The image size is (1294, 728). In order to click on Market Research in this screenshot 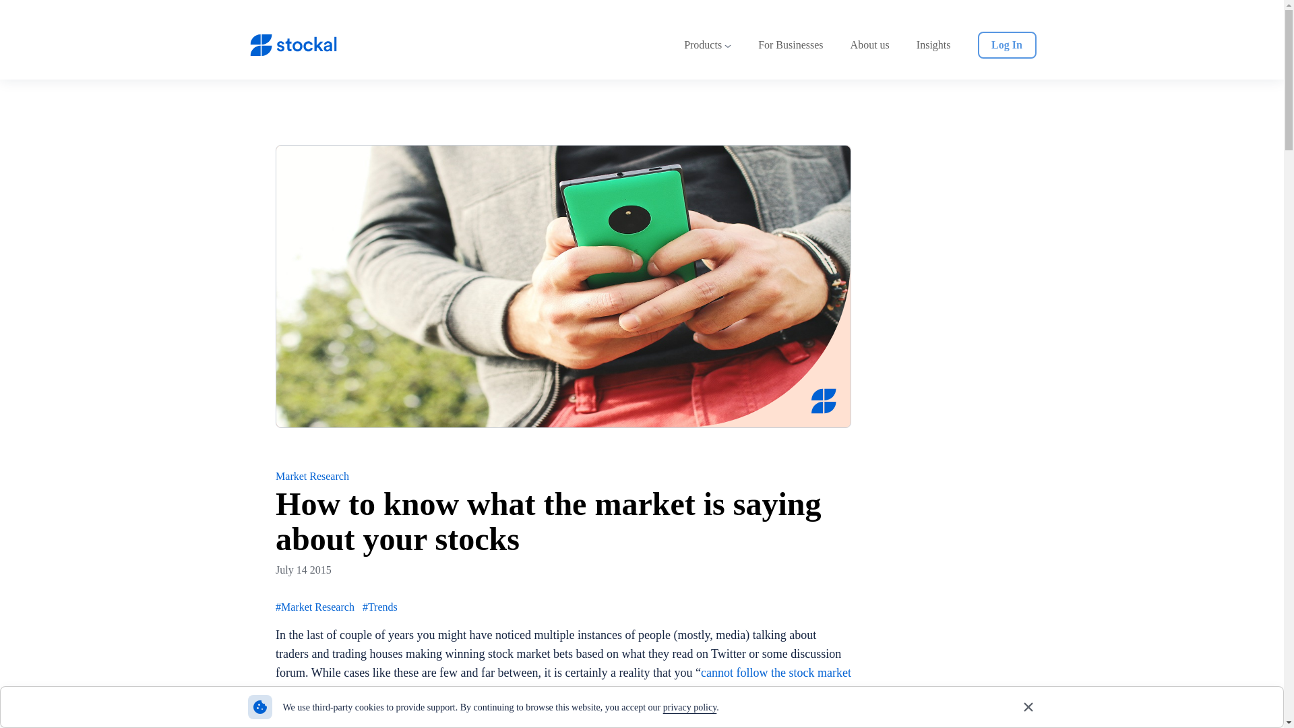, I will do `click(322, 476)`.